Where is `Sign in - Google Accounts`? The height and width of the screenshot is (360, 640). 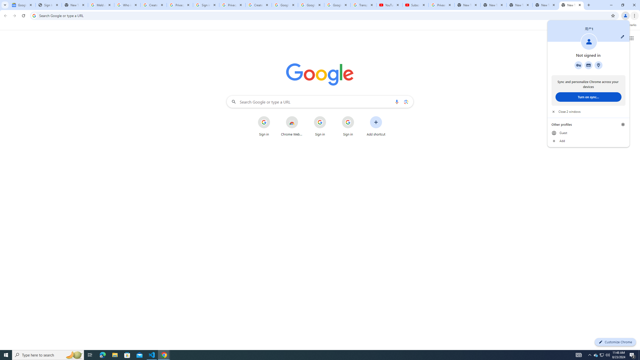 Sign in - Google Accounts is located at coordinates (206, 5).